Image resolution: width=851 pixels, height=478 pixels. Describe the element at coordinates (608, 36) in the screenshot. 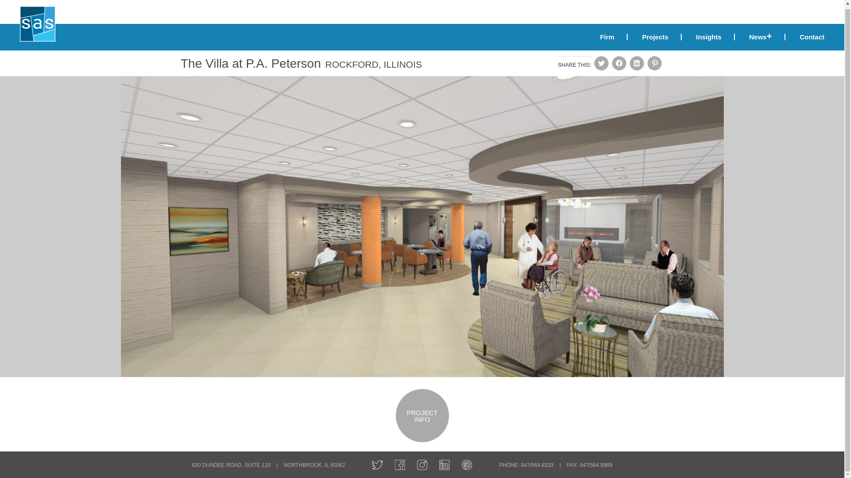

I see `Firm` at that location.